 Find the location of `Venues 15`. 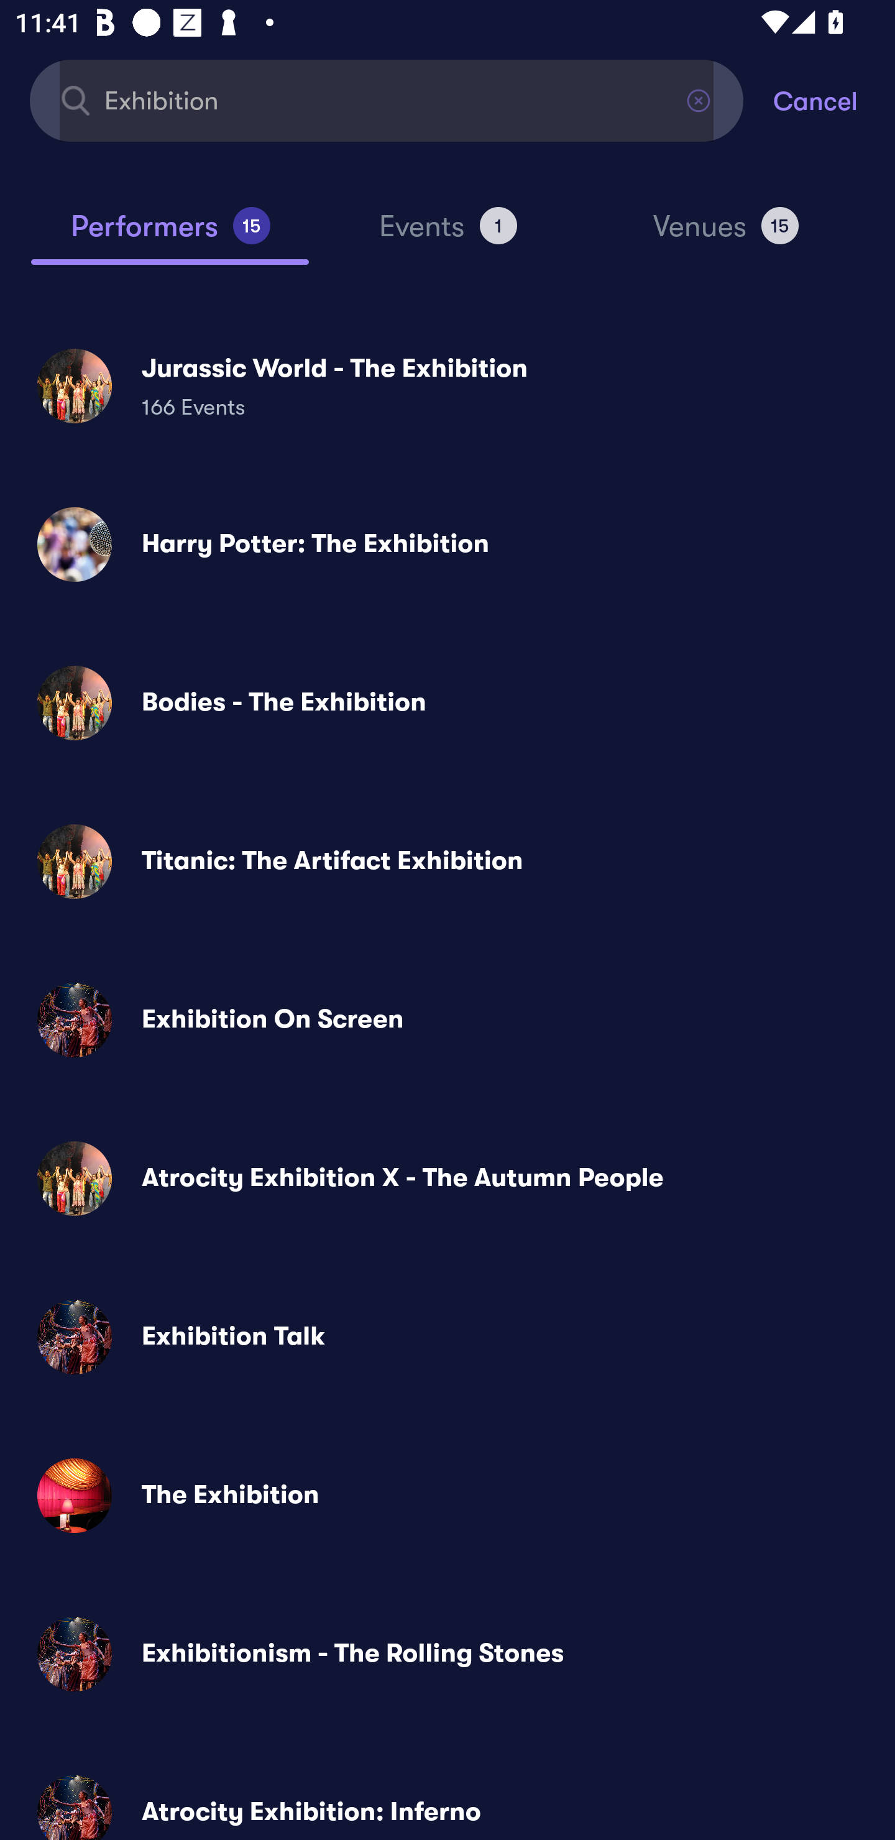

Venues 15 is located at coordinates (726, 235).